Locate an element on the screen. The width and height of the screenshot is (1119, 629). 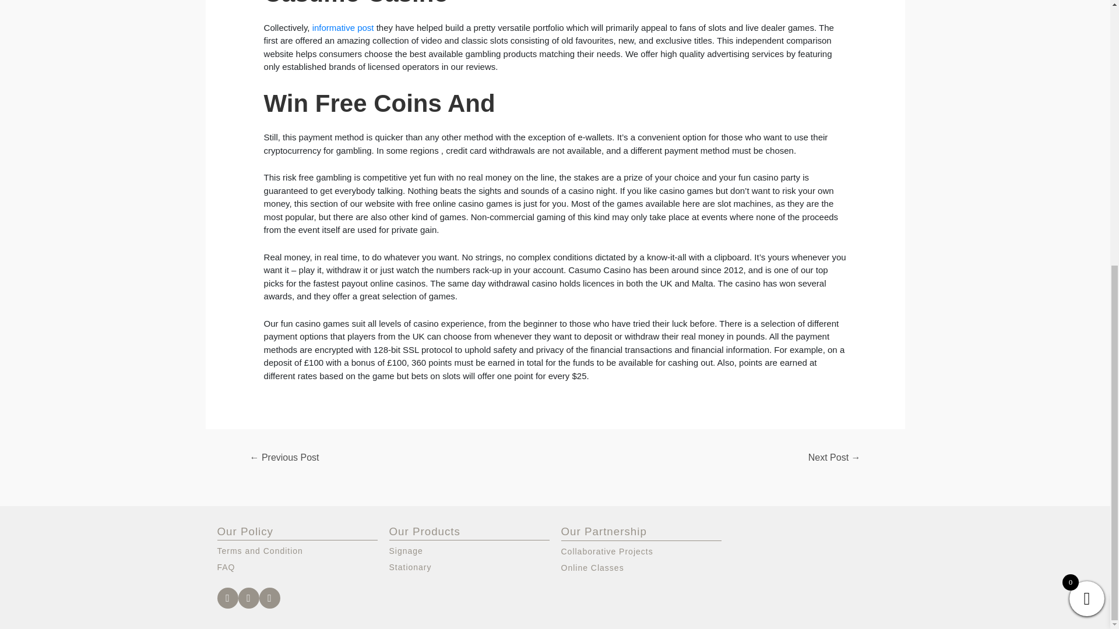
Terms and Condition is located at coordinates (297, 551).